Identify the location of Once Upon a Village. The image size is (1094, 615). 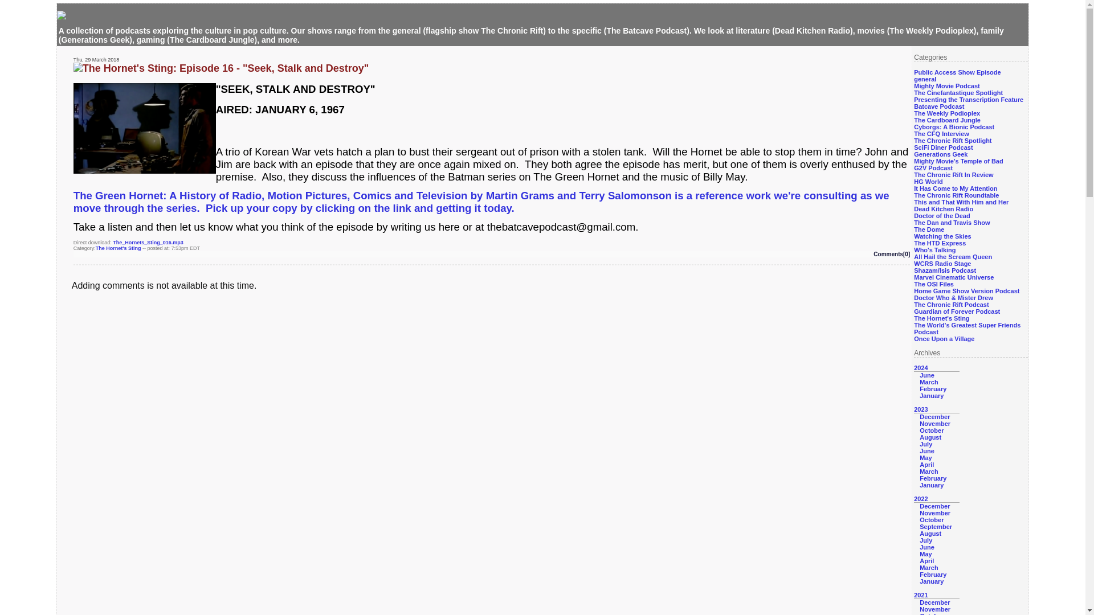
(944, 338).